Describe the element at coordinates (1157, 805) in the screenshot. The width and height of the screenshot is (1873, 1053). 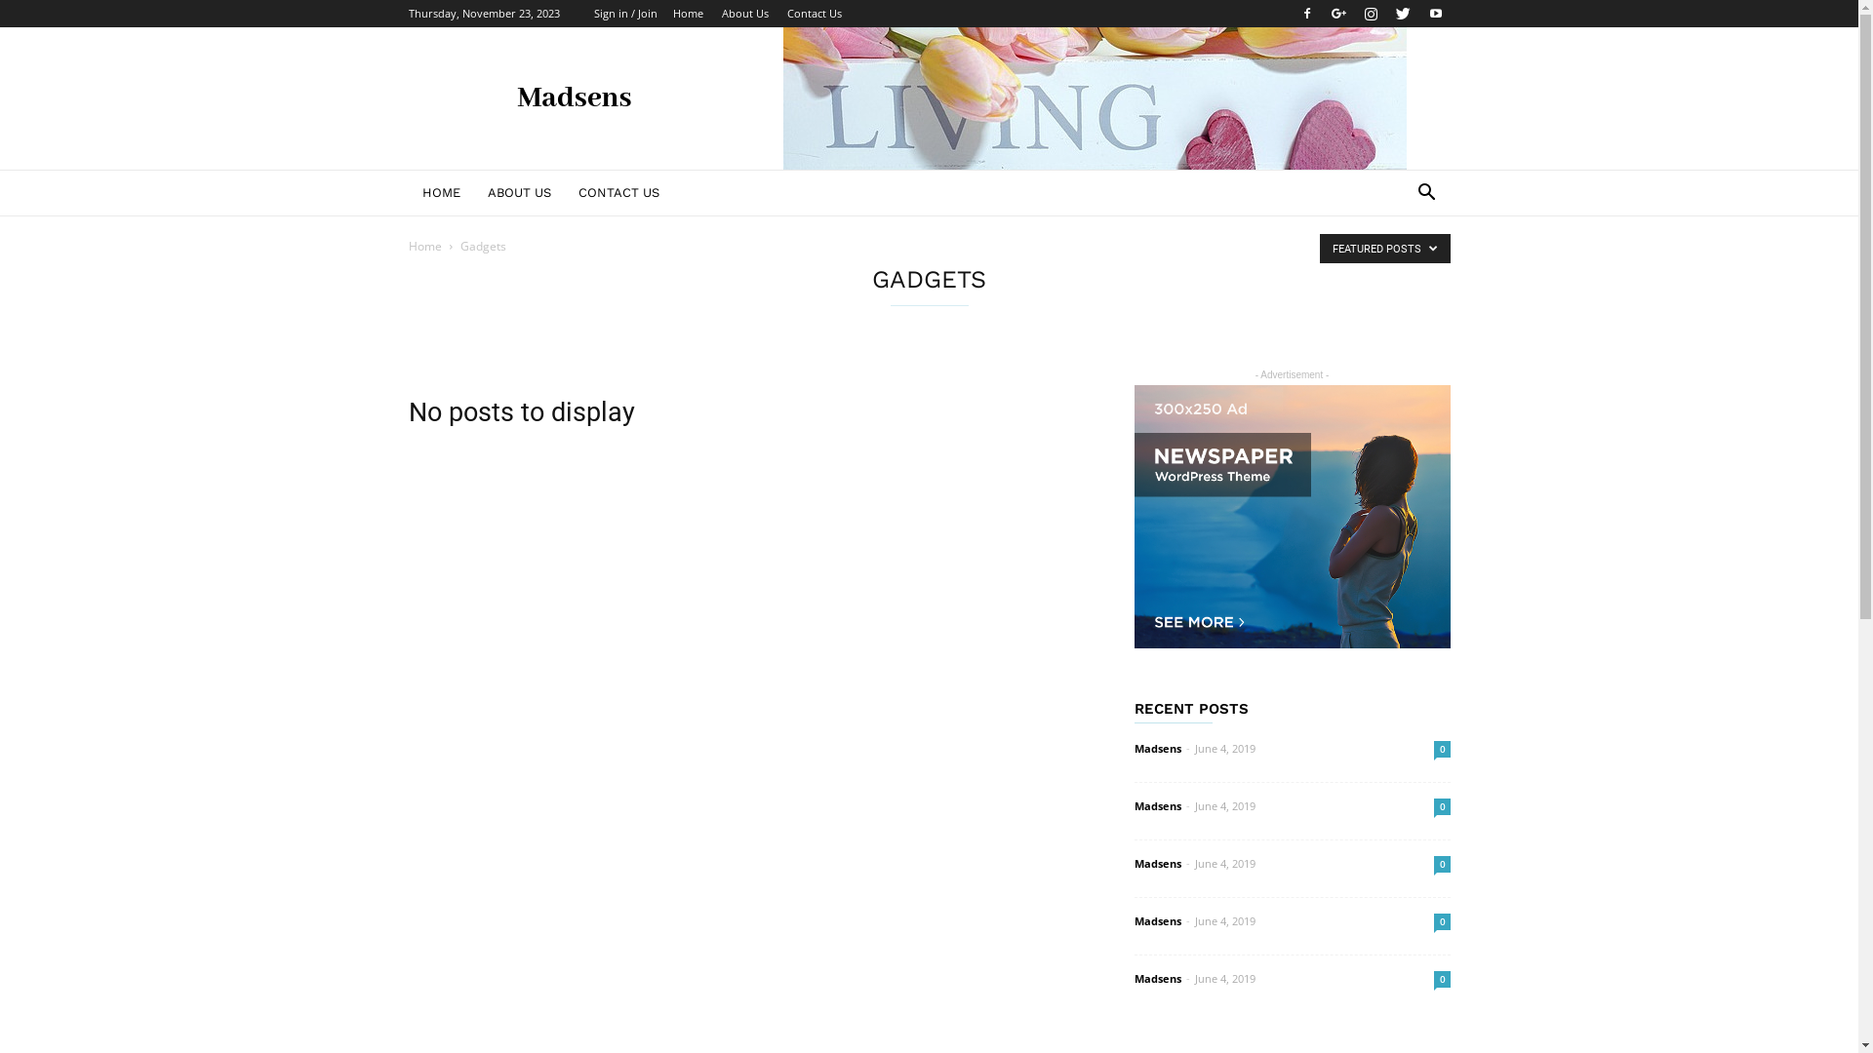
I see `Madsens` at that location.